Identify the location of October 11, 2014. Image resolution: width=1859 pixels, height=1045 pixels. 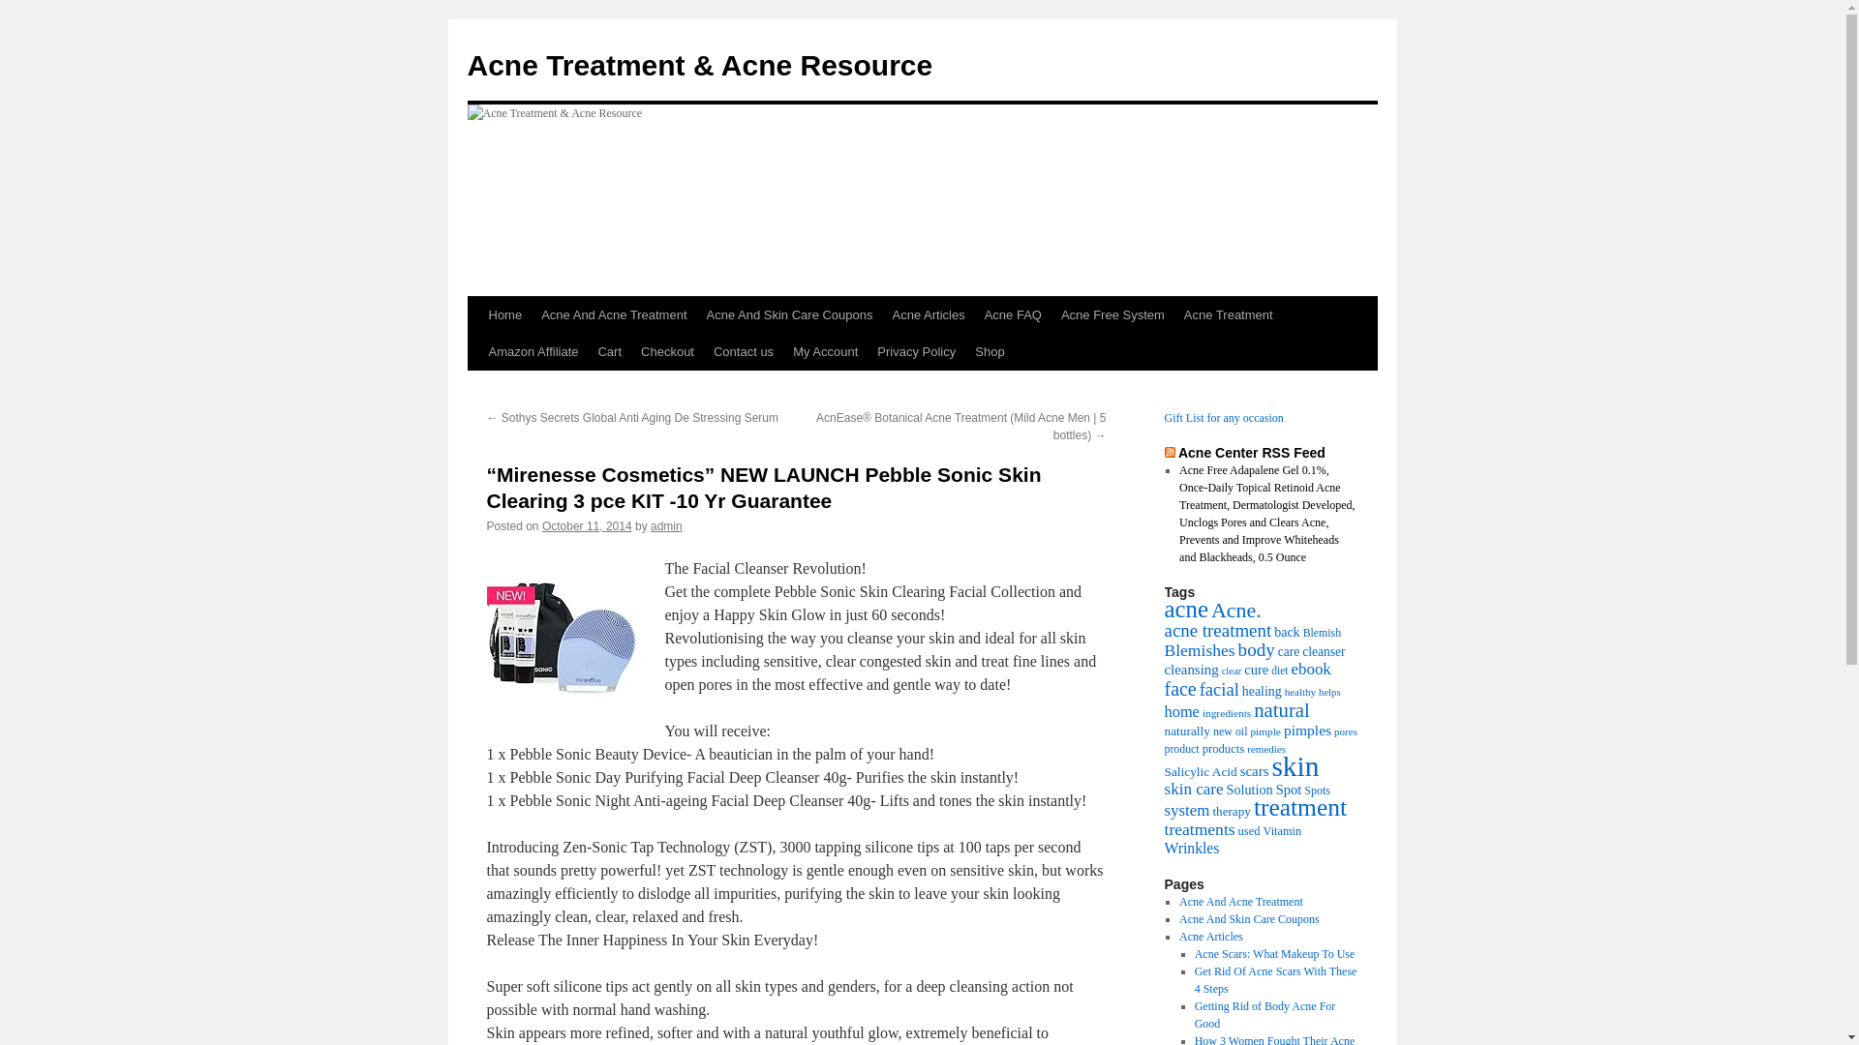
(587, 526).